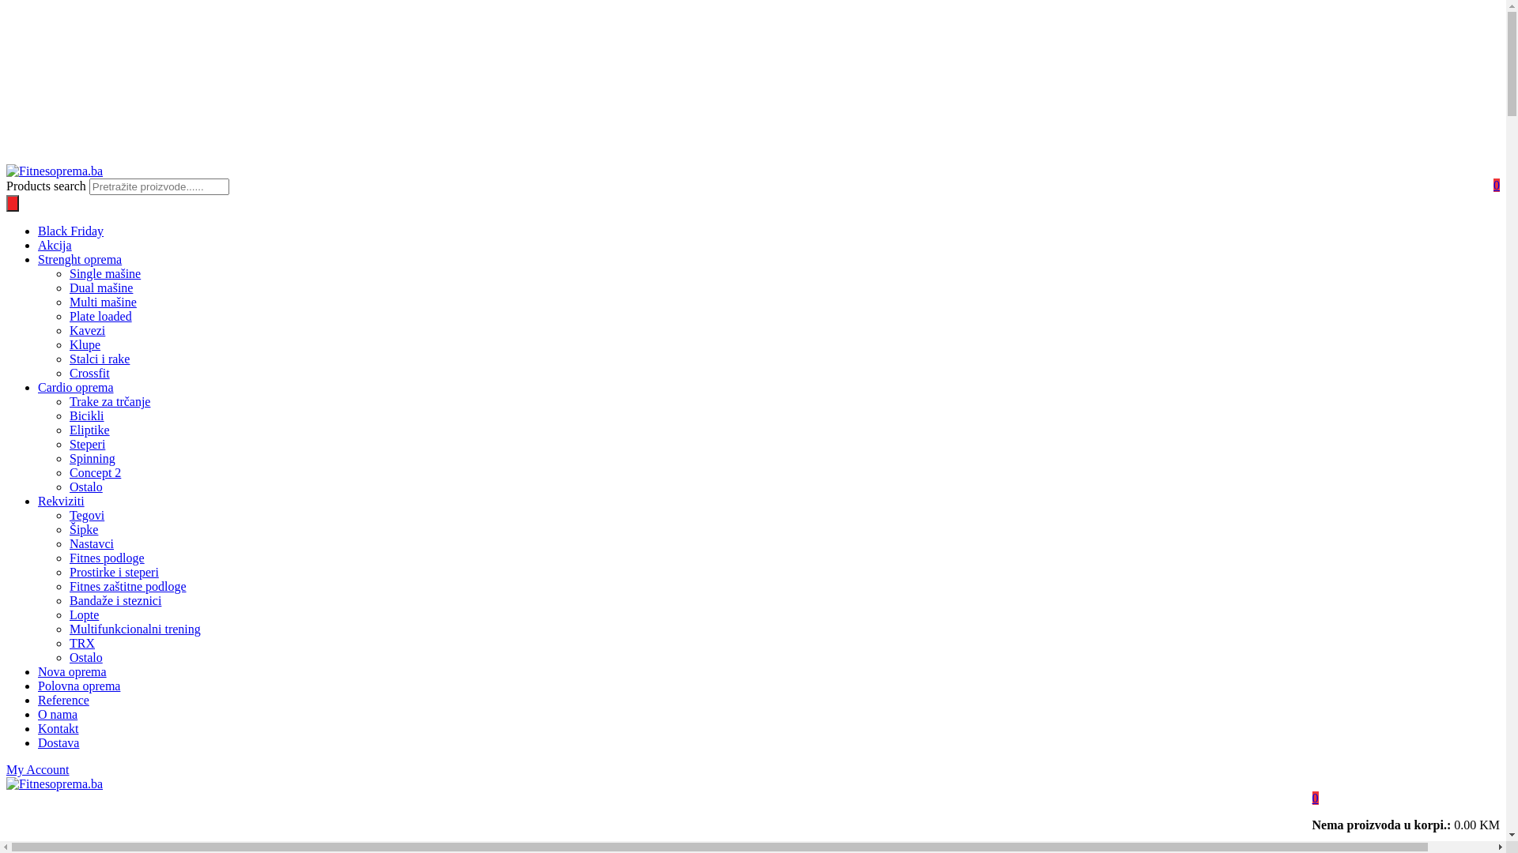  Describe the element at coordinates (38, 769) in the screenshot. I see `My Account` at that location.